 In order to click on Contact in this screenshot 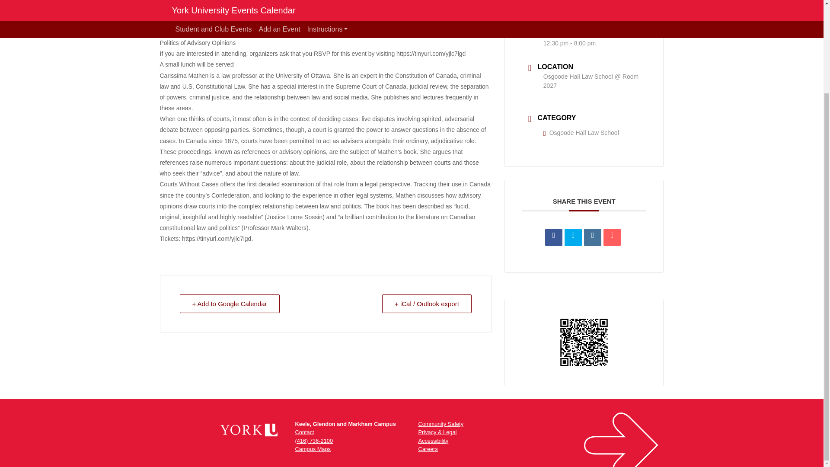, I will do `click(304, 432)`.